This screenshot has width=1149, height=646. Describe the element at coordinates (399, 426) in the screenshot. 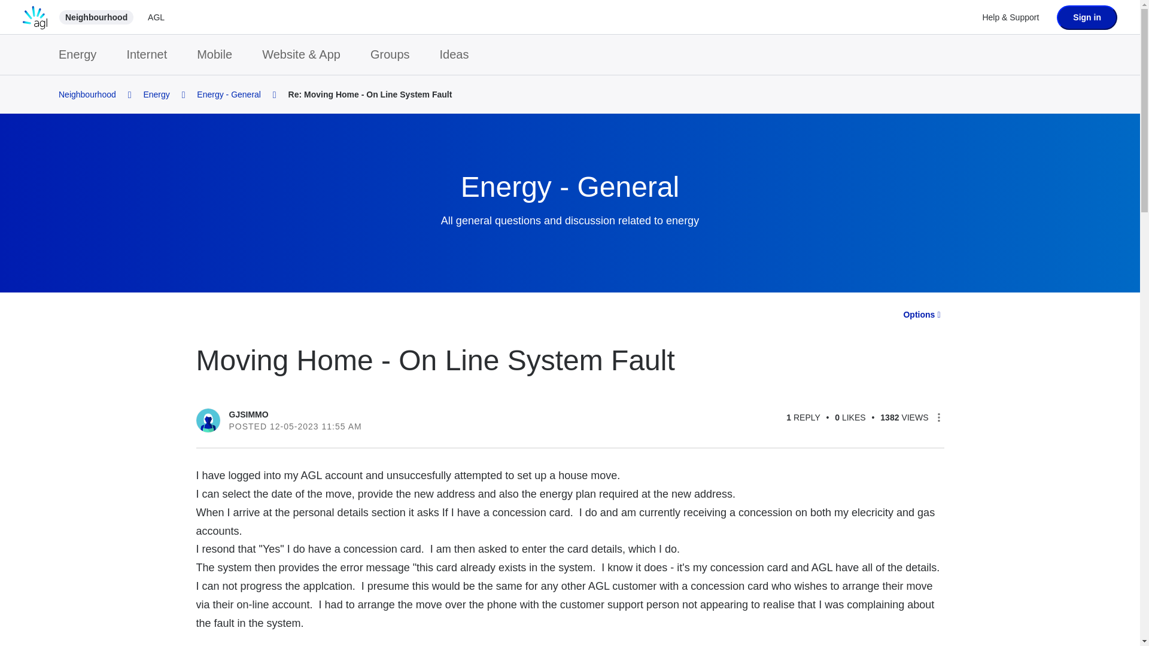

I see `Posted on` at that location.